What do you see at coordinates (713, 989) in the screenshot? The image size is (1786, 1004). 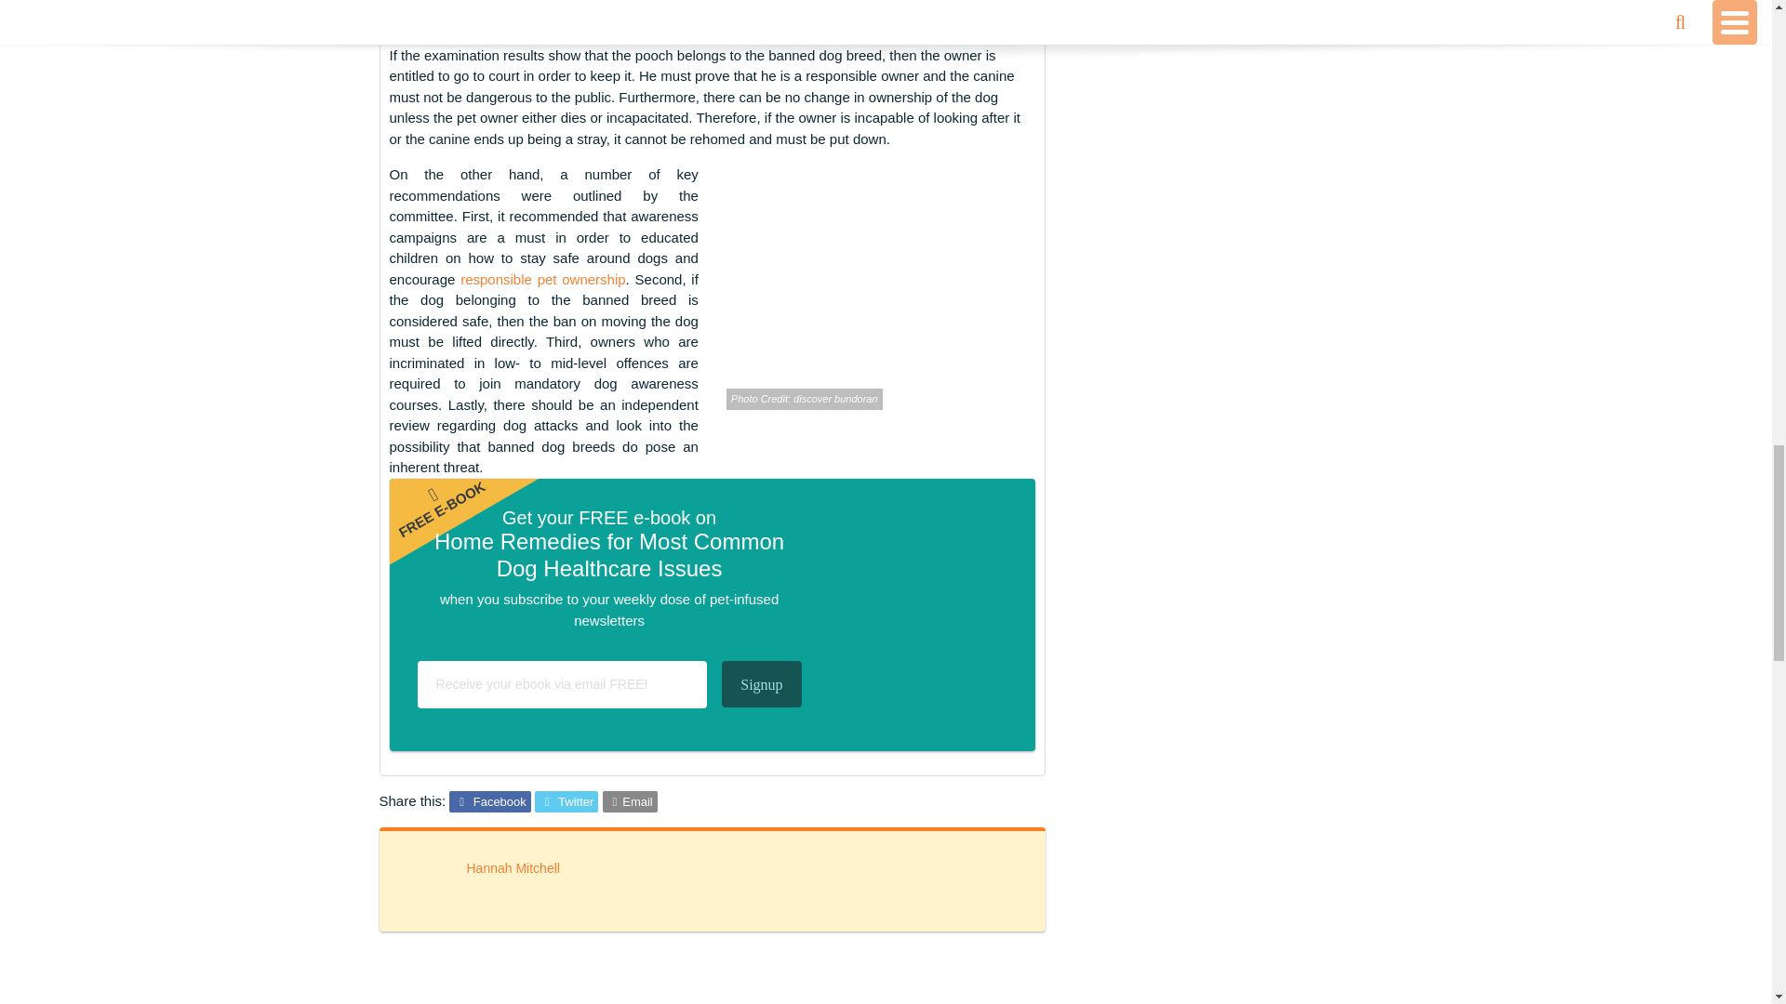 I see `Advertisement` at bounding box center [713, 989].